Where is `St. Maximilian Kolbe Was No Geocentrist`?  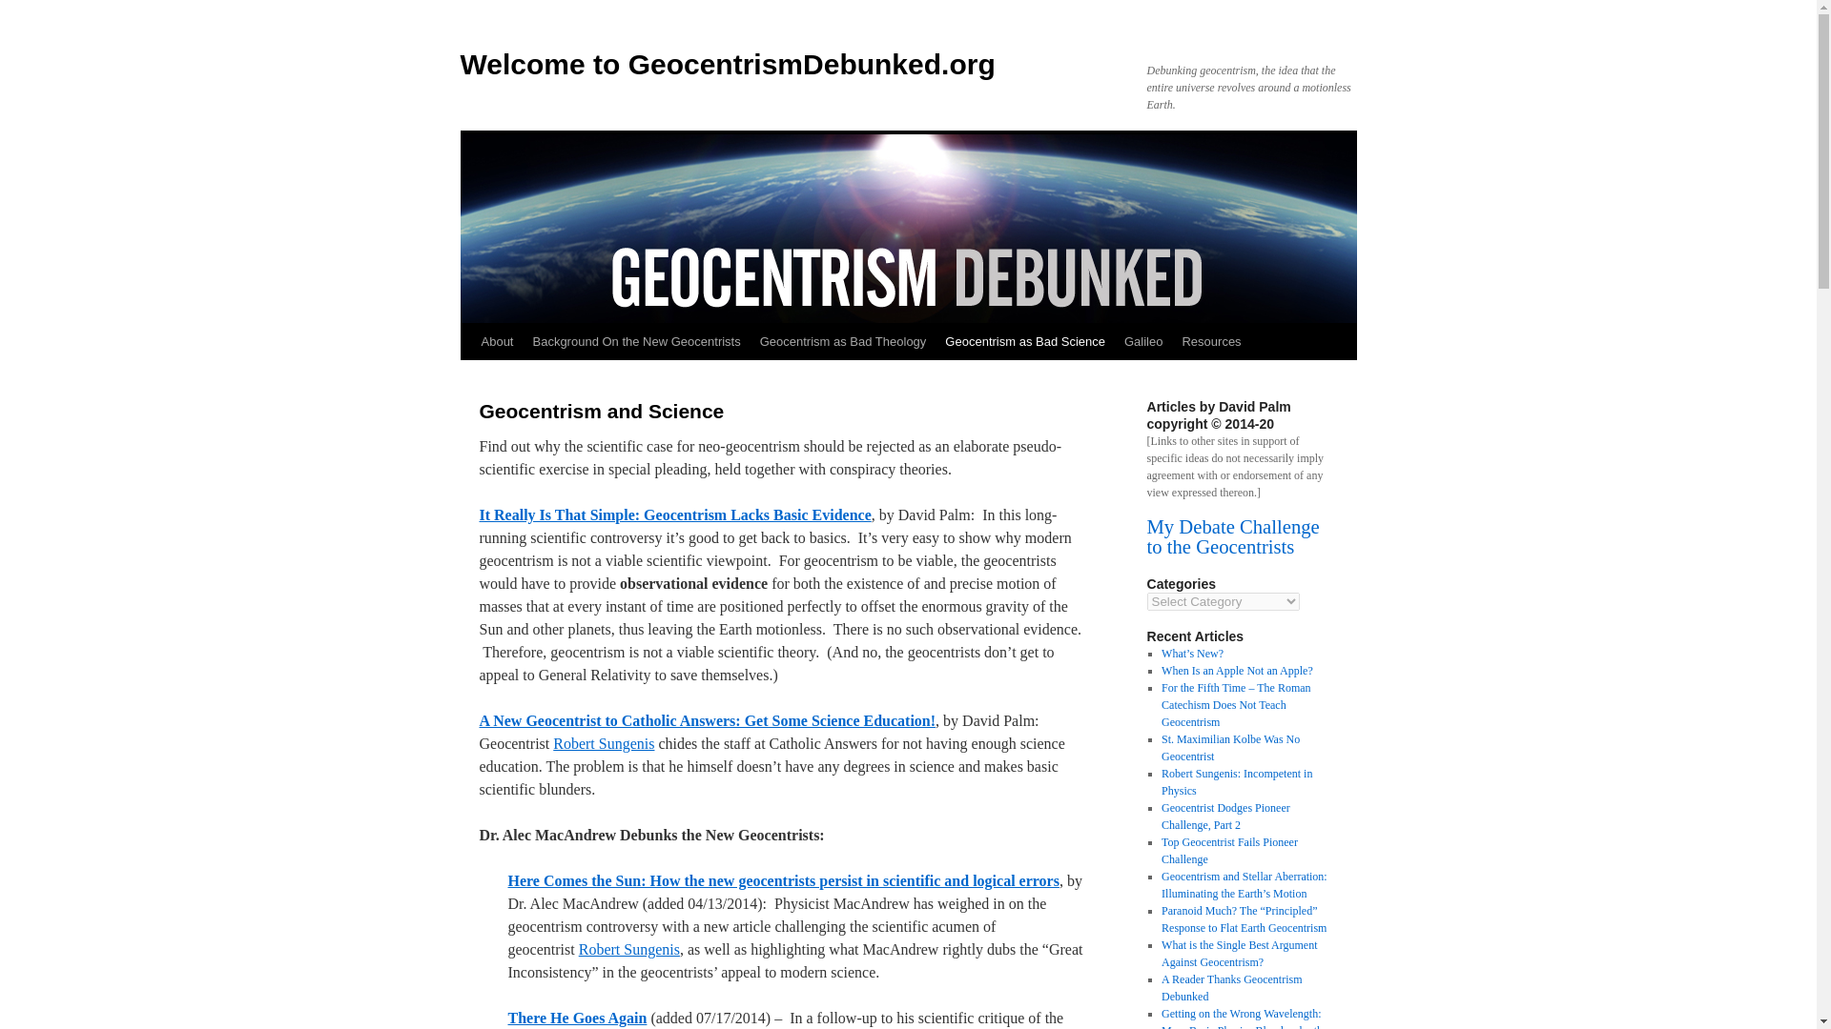
St. Maximilian Kolbe Was No Geocentrist is located at coordinates (1230, 747).